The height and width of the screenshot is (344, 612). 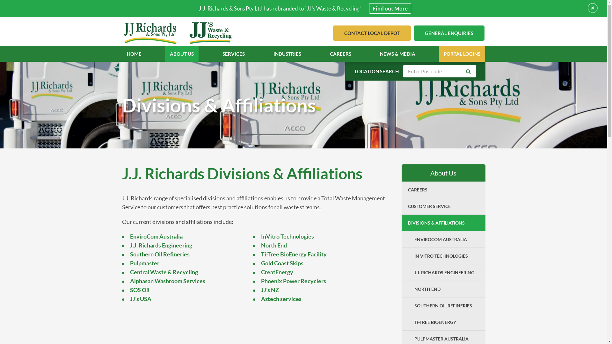 I want to click on INDUSTRIES, so click(x=288, y=54).